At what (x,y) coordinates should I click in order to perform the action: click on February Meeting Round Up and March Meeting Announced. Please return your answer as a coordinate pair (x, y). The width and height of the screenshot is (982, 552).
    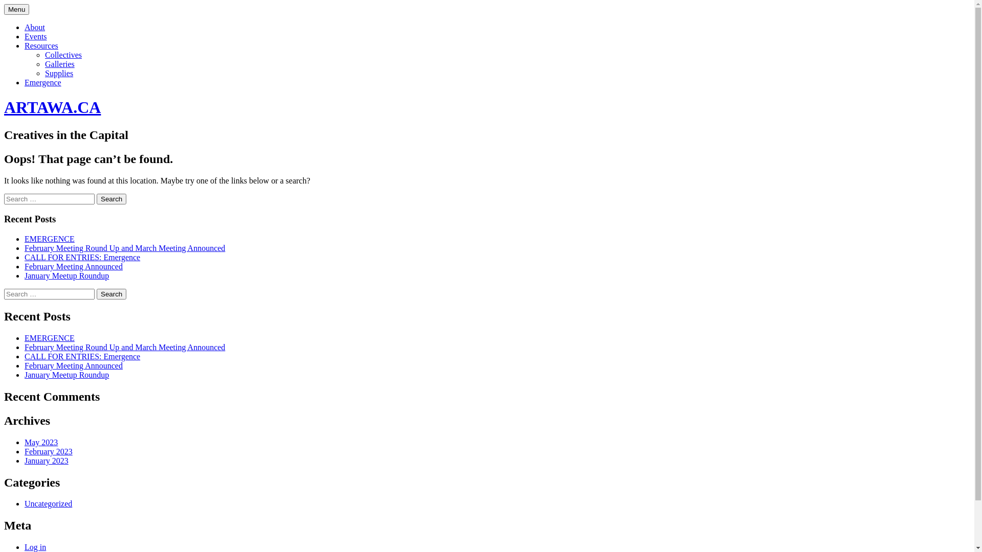
    Looking at the image, I should click on (125, 248).